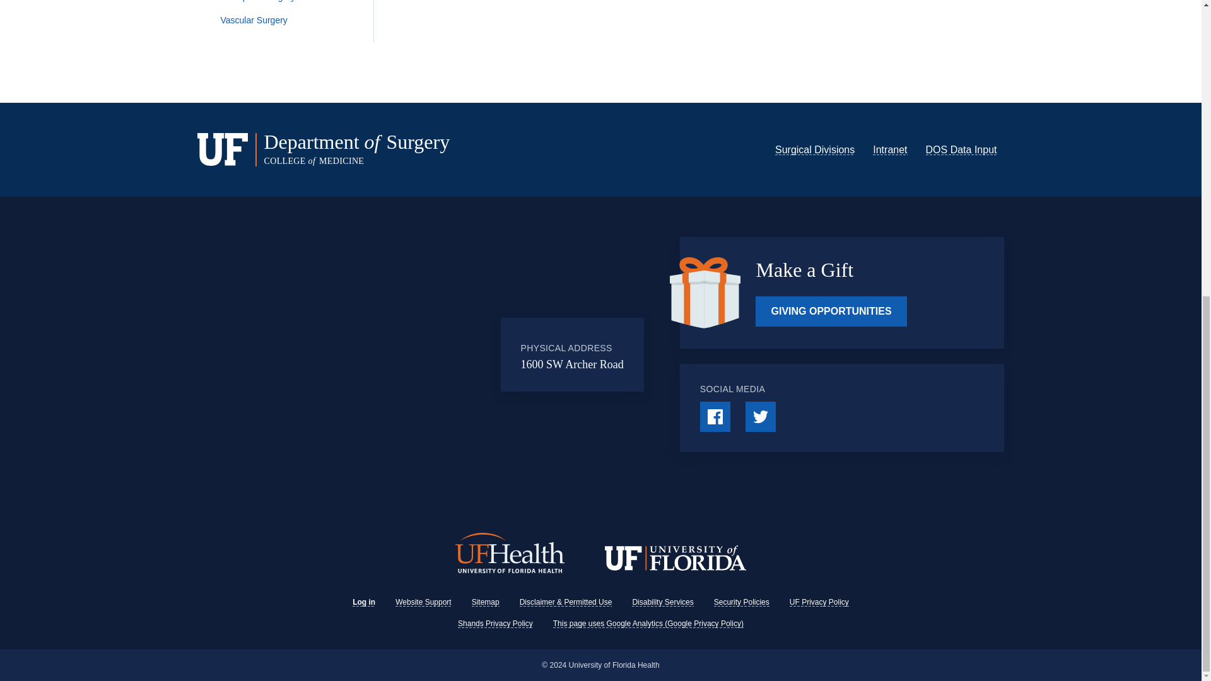 The image size is (1211, 681). What do you see at coordinates (815, 149) in the screenshot?
I see `Surgical Divisions` at bounding box center [815, 149].